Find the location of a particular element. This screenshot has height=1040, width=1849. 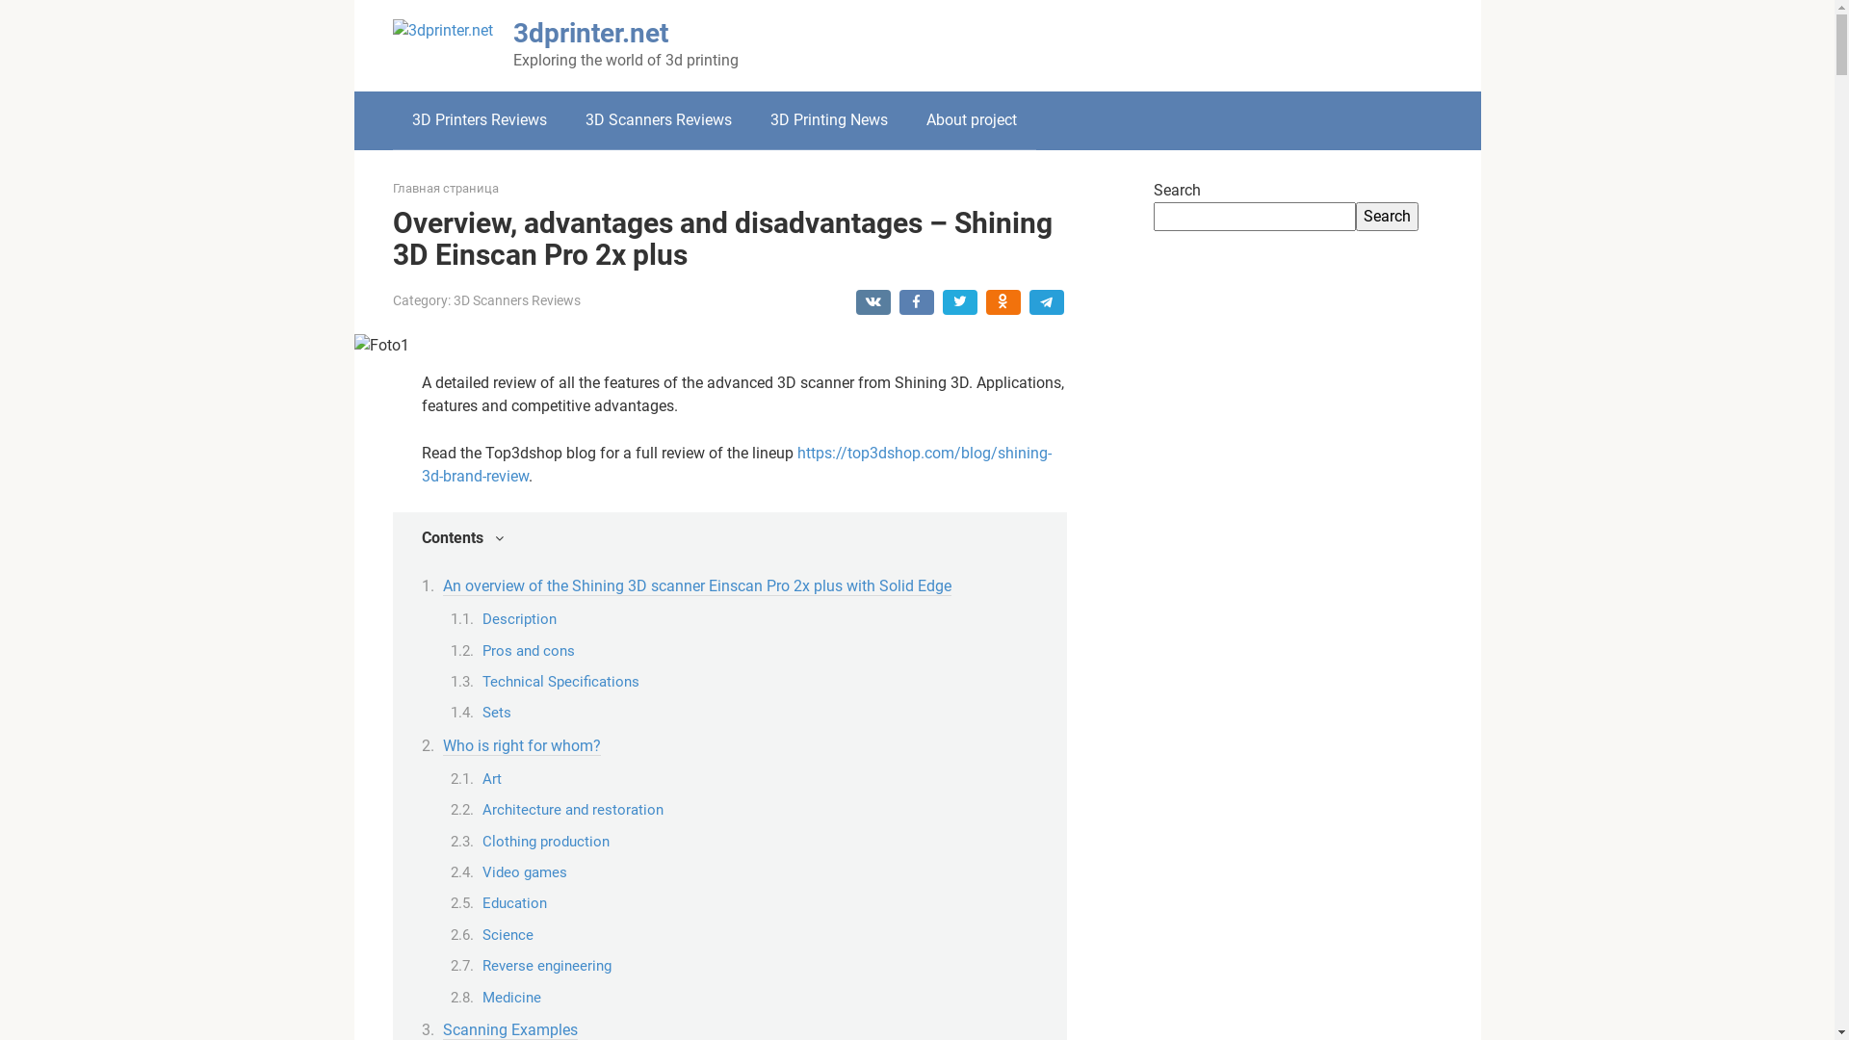

3dprinter.net is located at coordinates (589, 33).